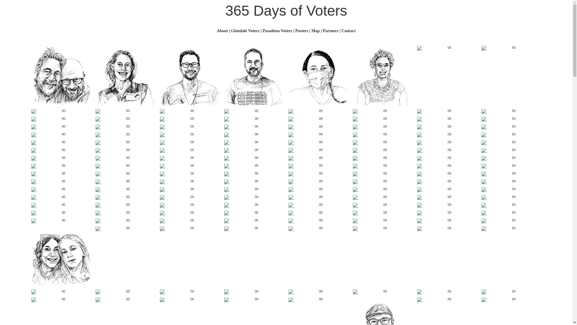 The image size is (577, 325). I want to click on Avigail: This is my first time voting., so click(319, 174).